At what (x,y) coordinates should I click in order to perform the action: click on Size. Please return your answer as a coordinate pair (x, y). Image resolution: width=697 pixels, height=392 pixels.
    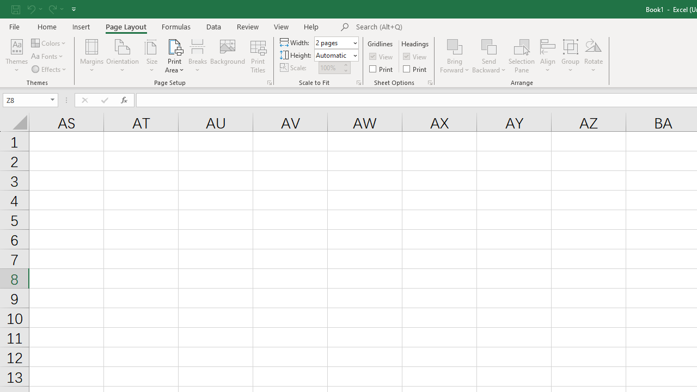
    Looking at the image, I should click on (151, 56).